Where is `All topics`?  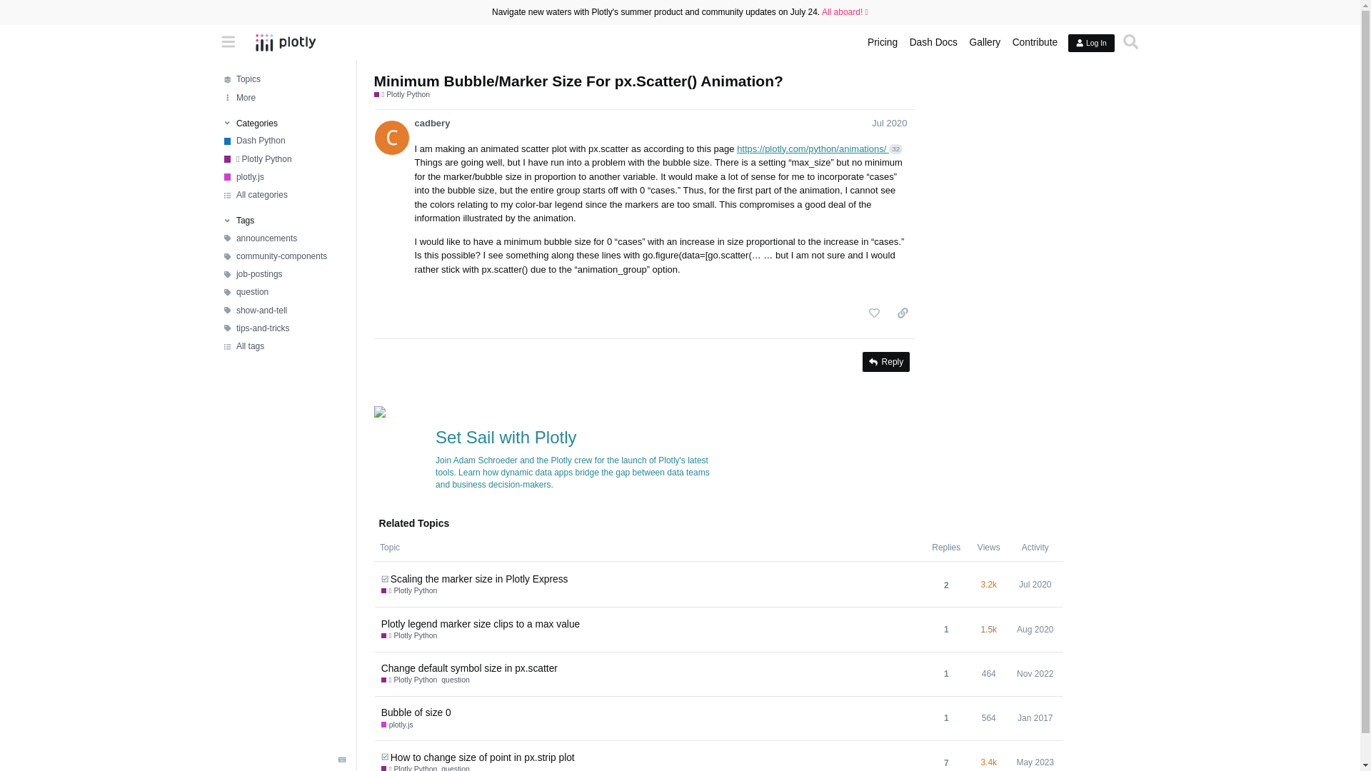
All topics is located at coordinates (283, 80).